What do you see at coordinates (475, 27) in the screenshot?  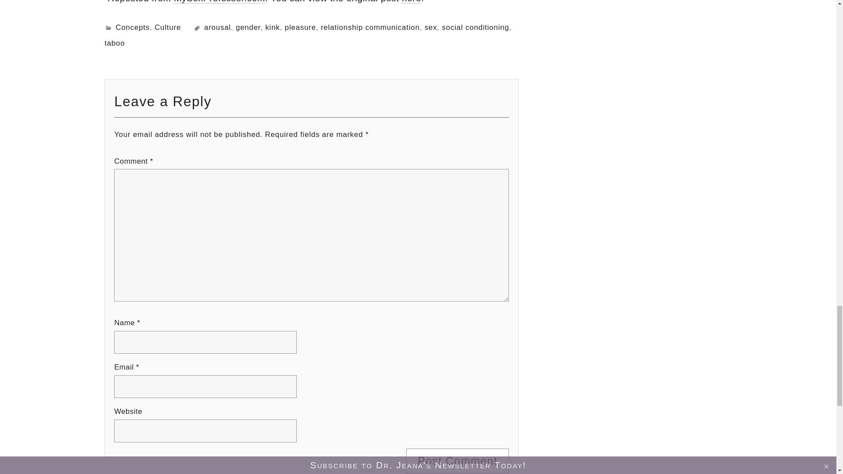 I see `social conditioning` at bounding box center [475, 27].